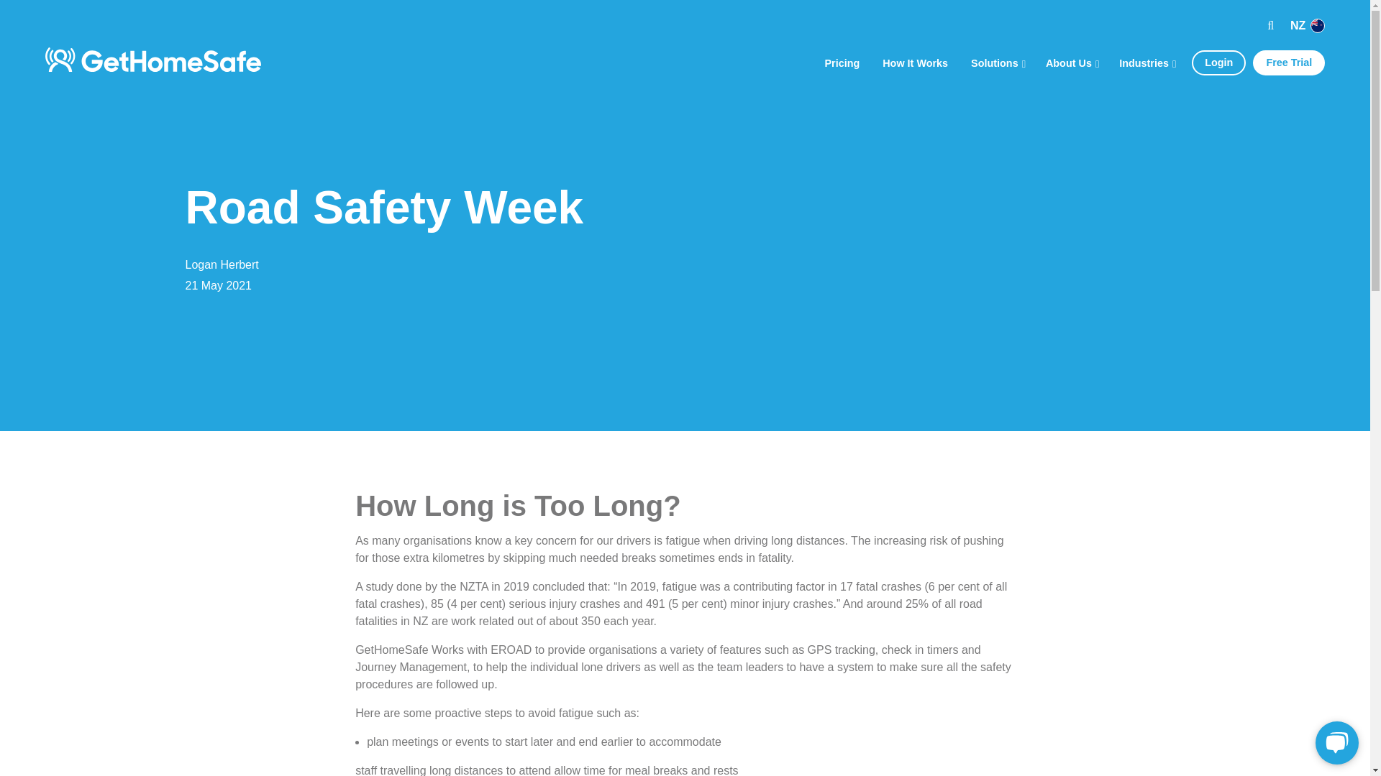  I want to click on How It Works, so click(915, 61).